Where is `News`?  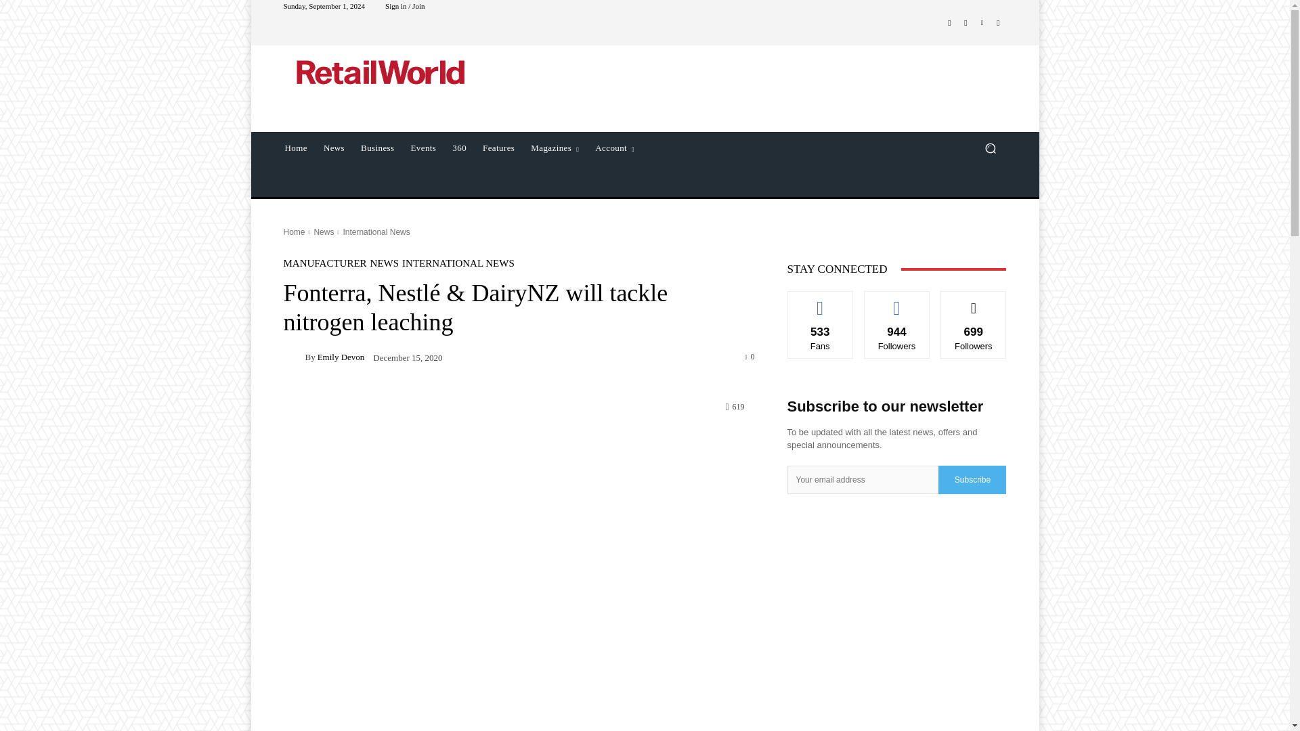
News is located at coordinates (324, 231).